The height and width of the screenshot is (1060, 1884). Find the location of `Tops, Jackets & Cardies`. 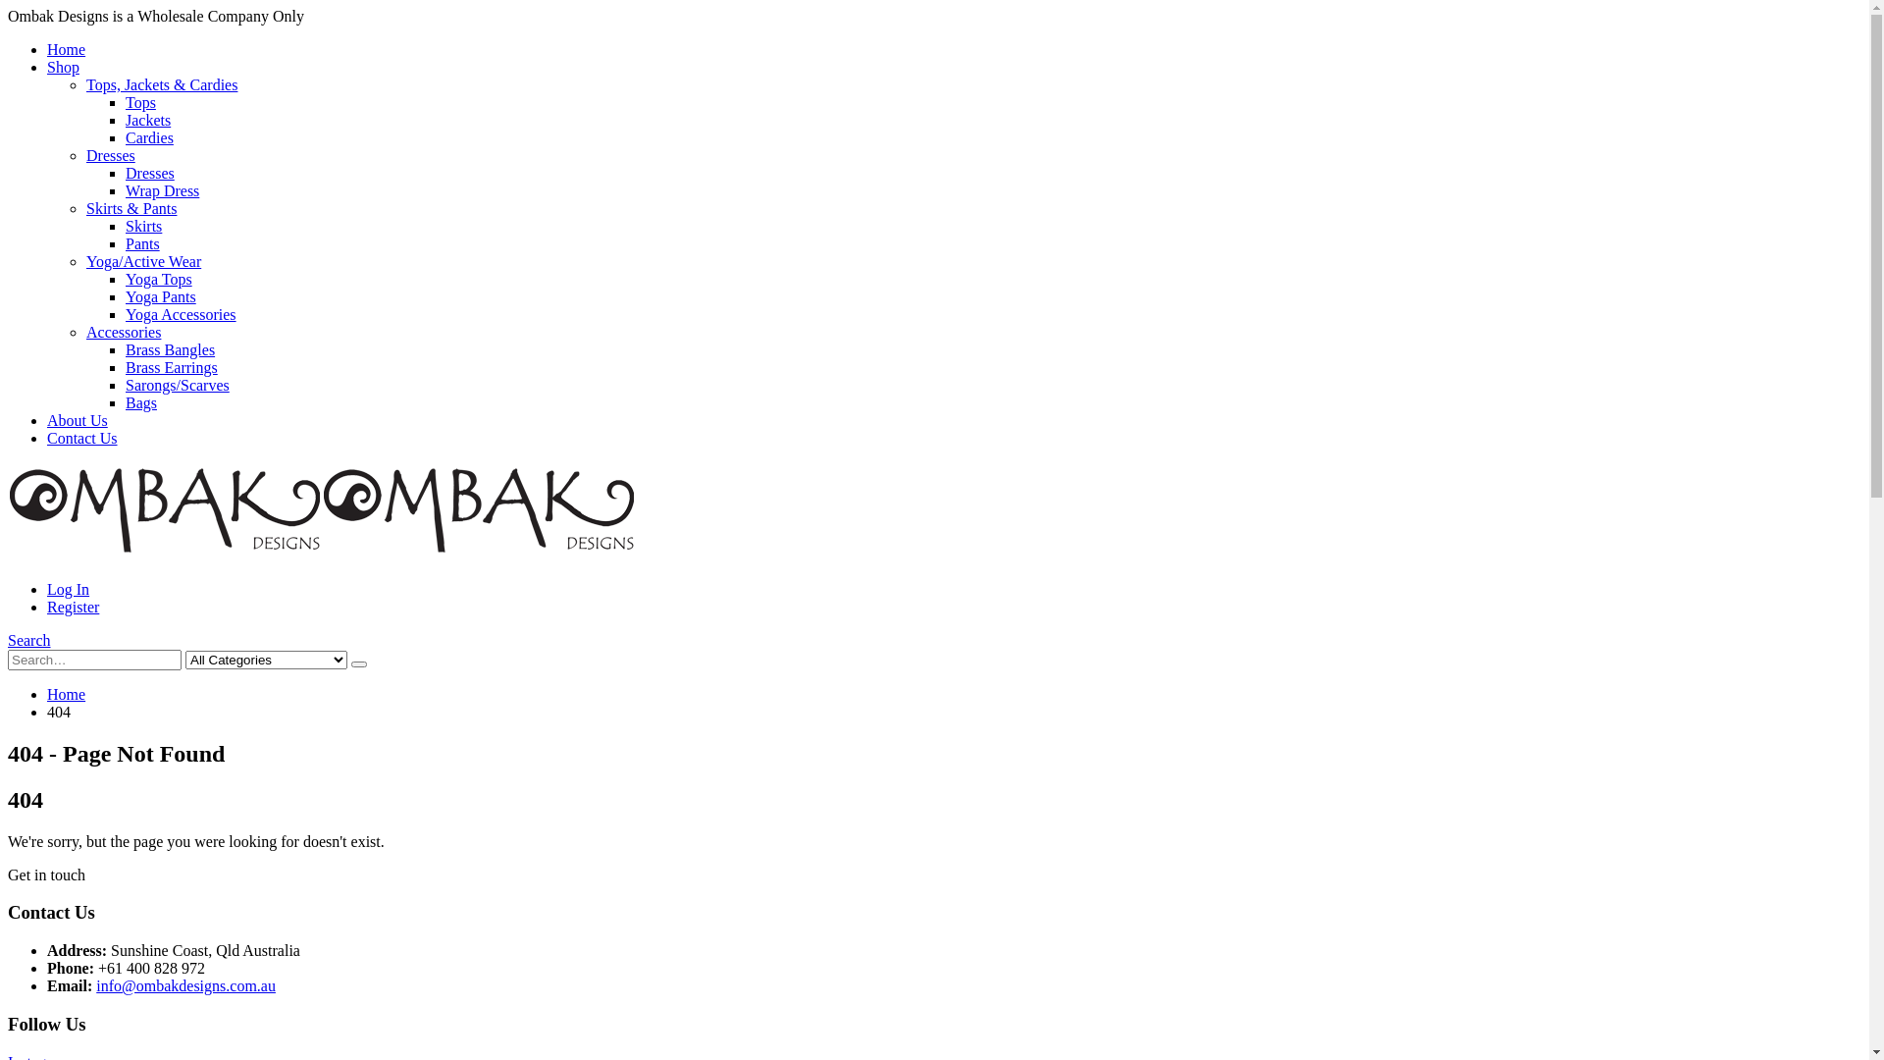

Tops, Jackets & Cardies is located at coordinates (162, 84).